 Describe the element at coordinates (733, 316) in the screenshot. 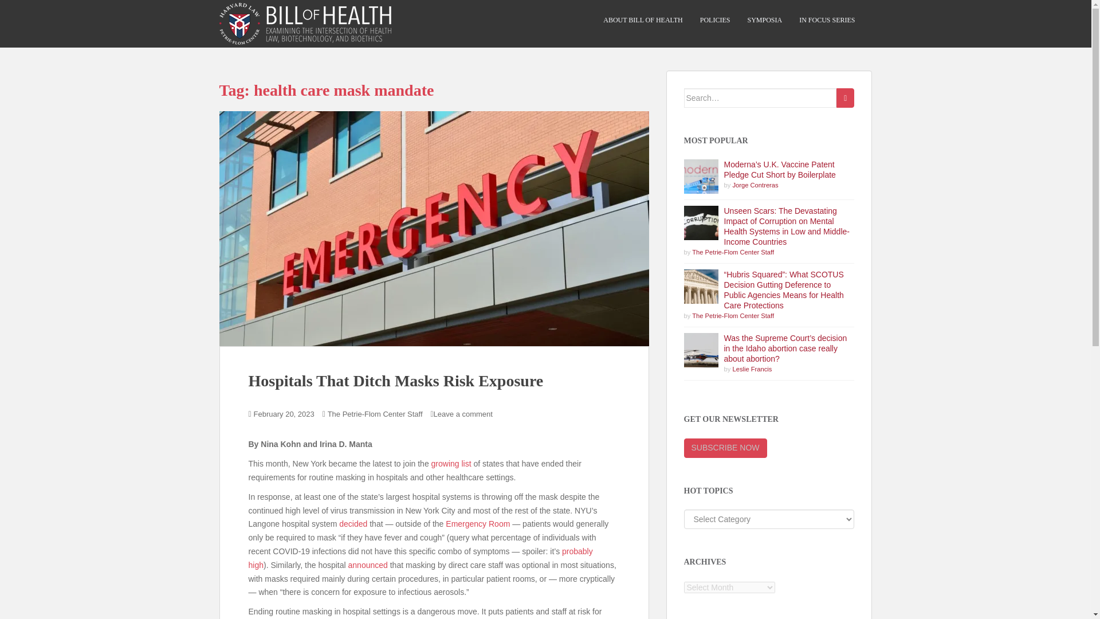

I see `The Petrie-Flom Center Staff` at that location.